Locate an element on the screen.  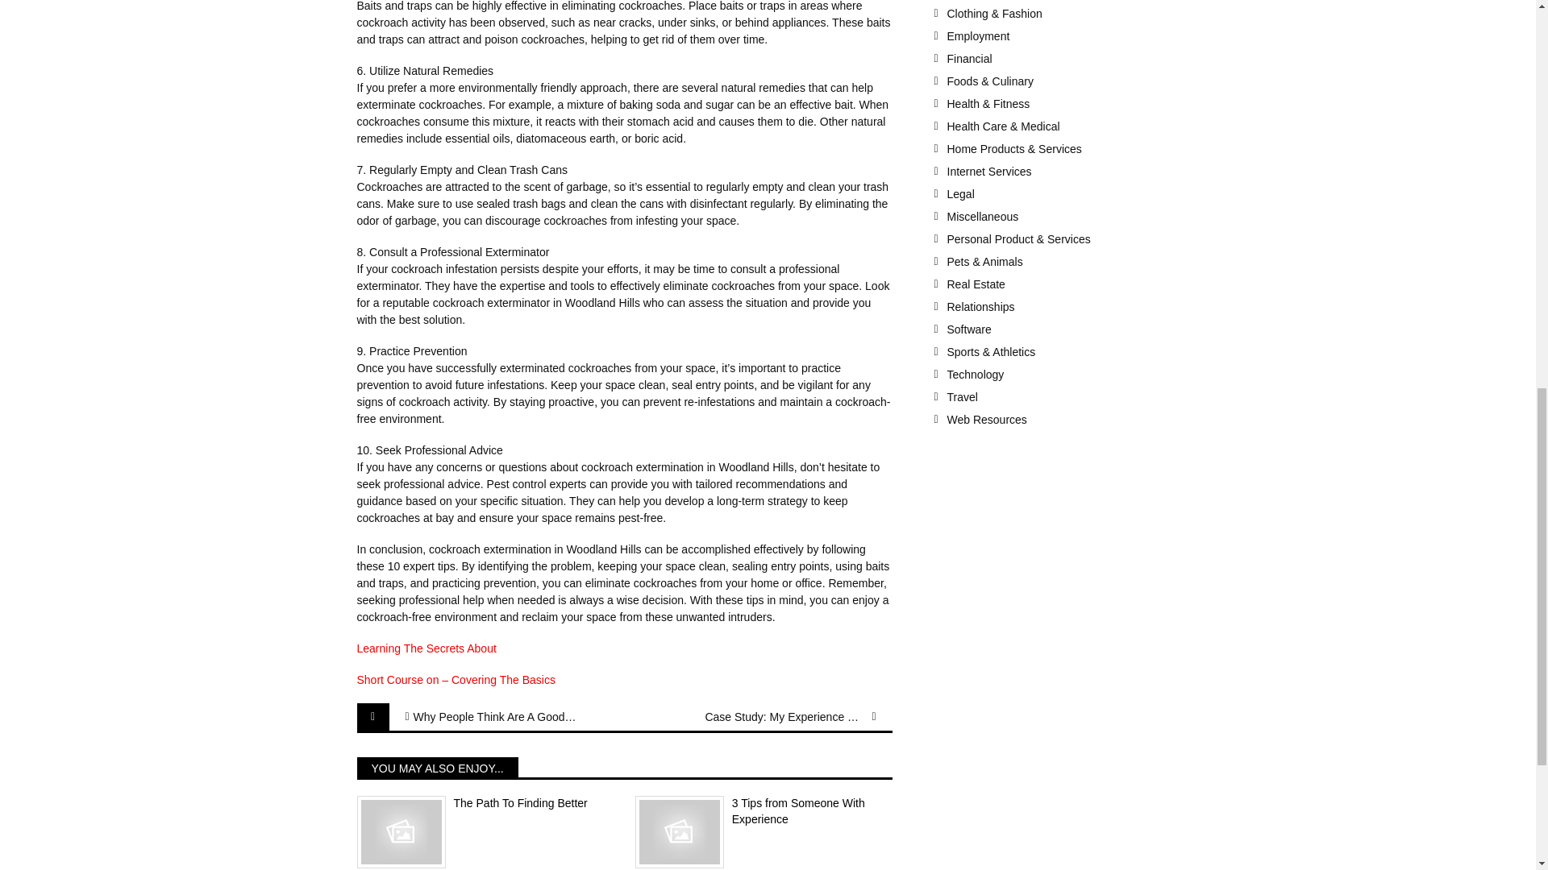
Financial is located at coordinates (1062, 58).